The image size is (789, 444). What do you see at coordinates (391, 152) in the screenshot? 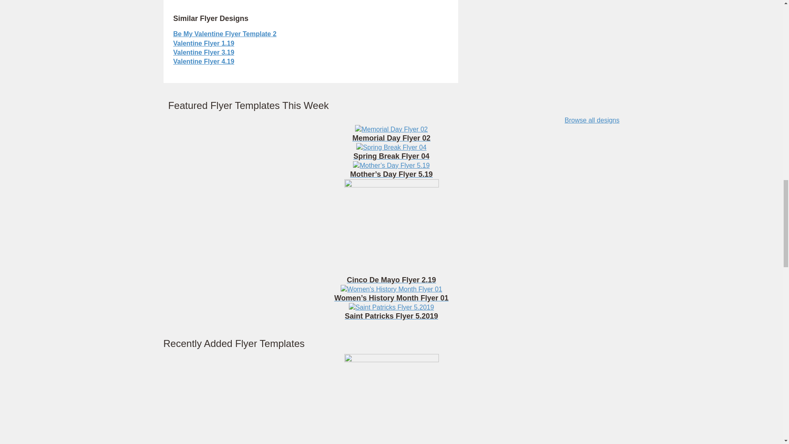
I see `Spring Break Flyer 04` at bounding box center [391, 152].